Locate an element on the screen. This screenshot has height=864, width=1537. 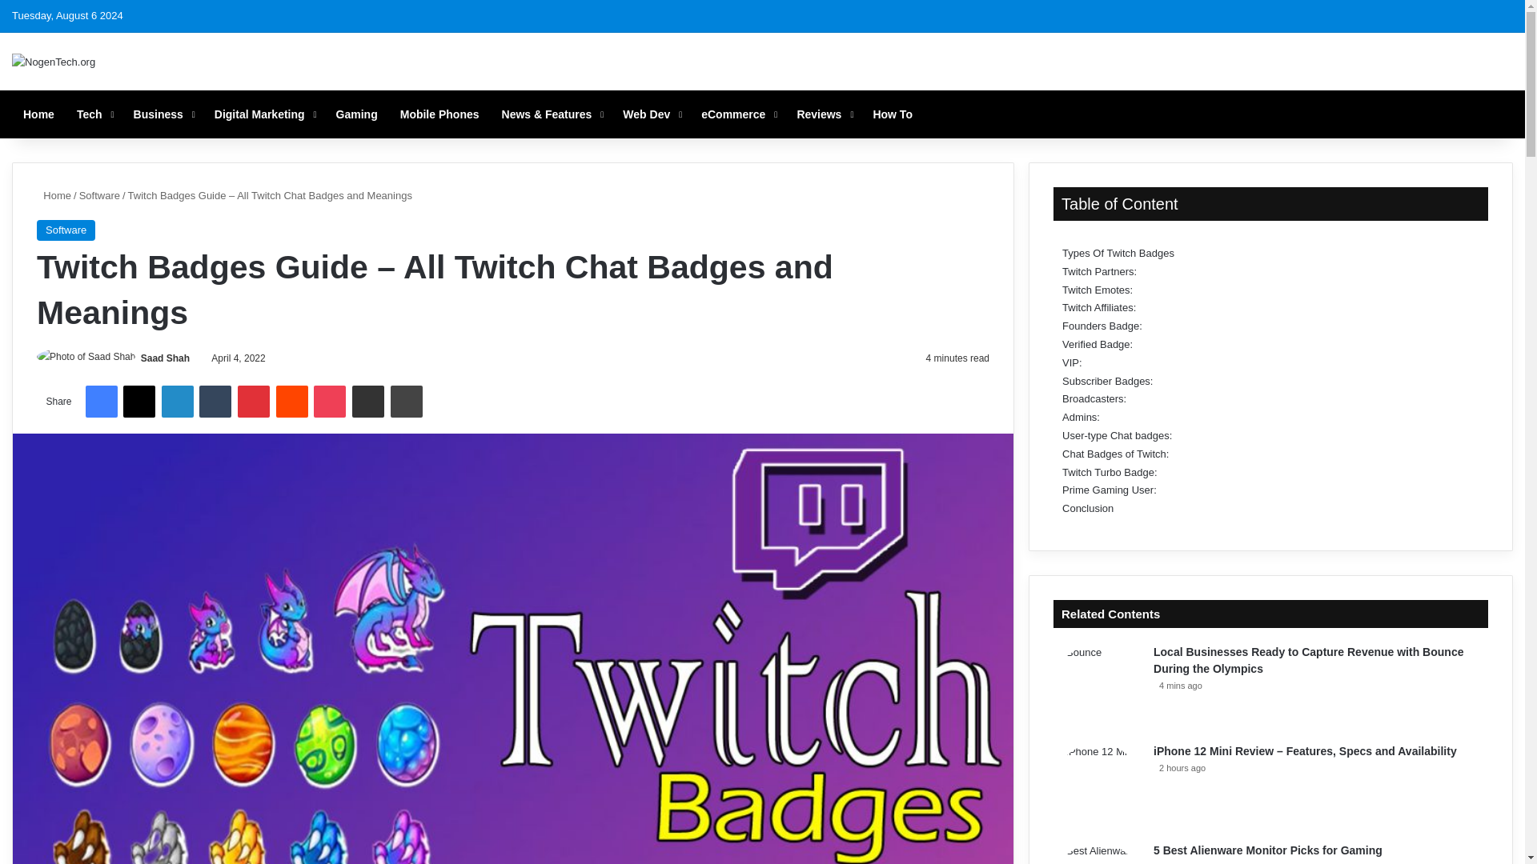
Facebook is located at coordinates (100, 401).